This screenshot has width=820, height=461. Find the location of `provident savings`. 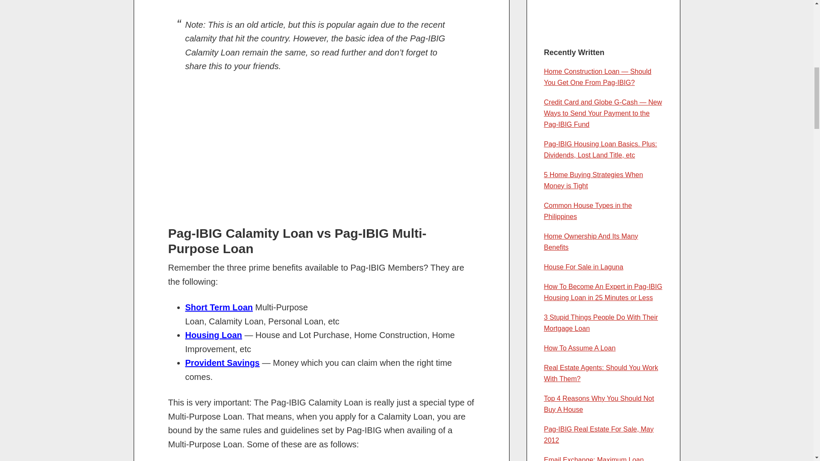

provident savings is located at coordinates (222, 363).